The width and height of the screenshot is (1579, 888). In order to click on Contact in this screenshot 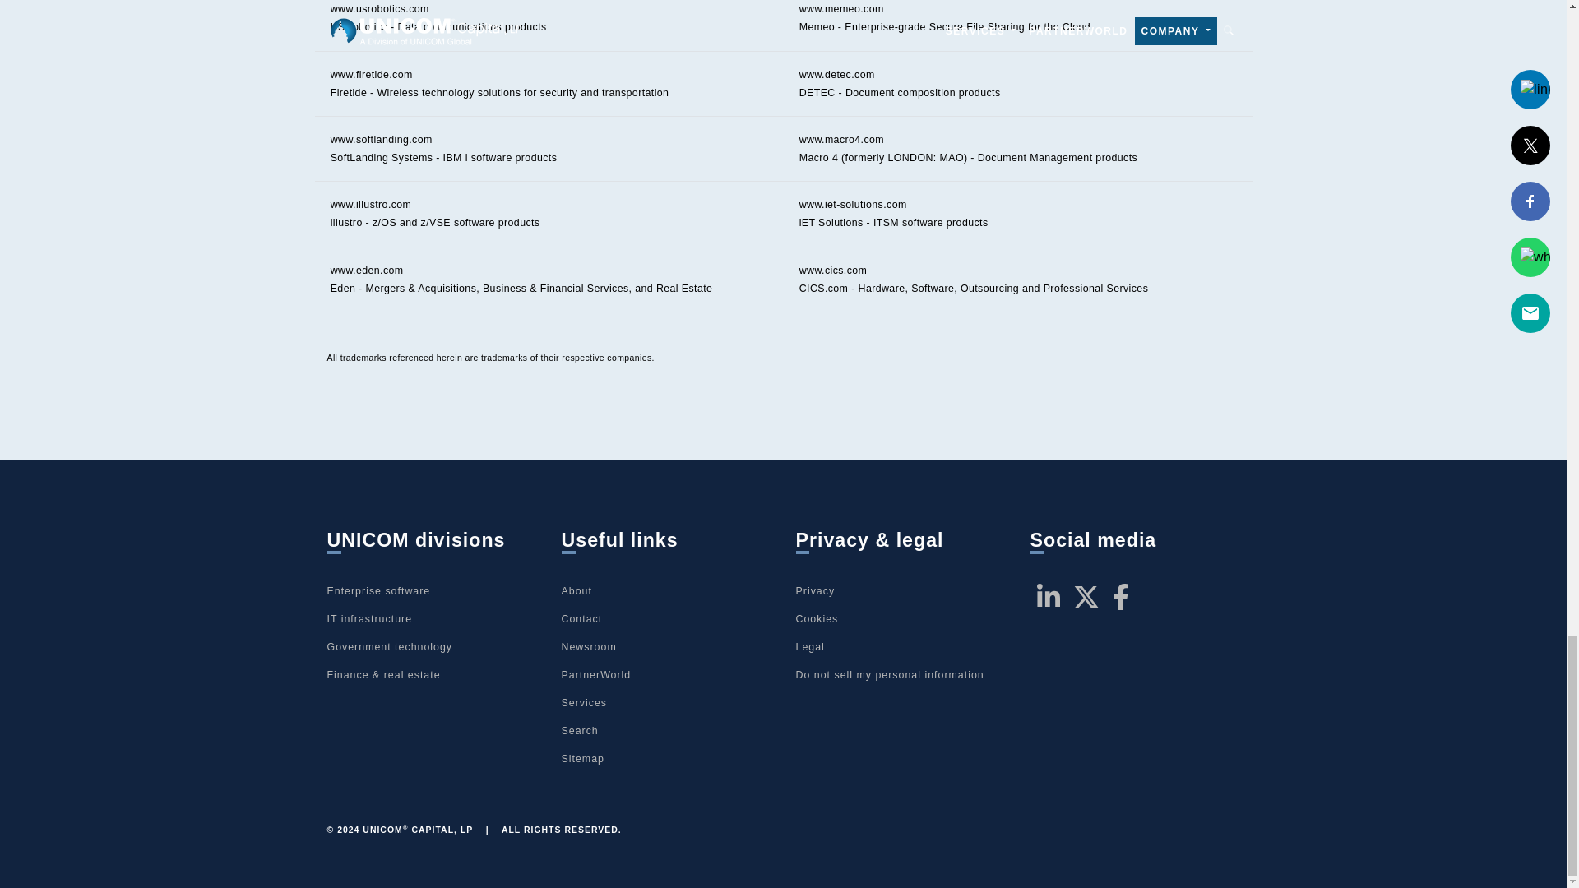, I will do `click(581, 619)`.